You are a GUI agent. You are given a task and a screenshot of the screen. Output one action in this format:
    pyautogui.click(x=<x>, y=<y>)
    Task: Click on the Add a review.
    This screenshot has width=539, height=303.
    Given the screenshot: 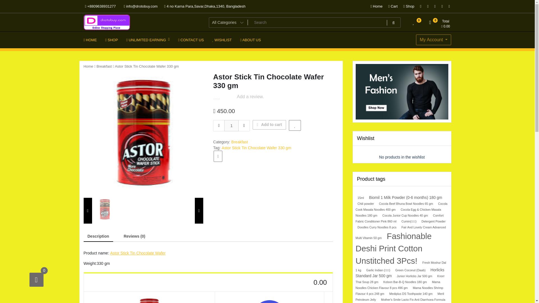 What is the action you would take?
    pyautogui.click(x=250, y=97)
    